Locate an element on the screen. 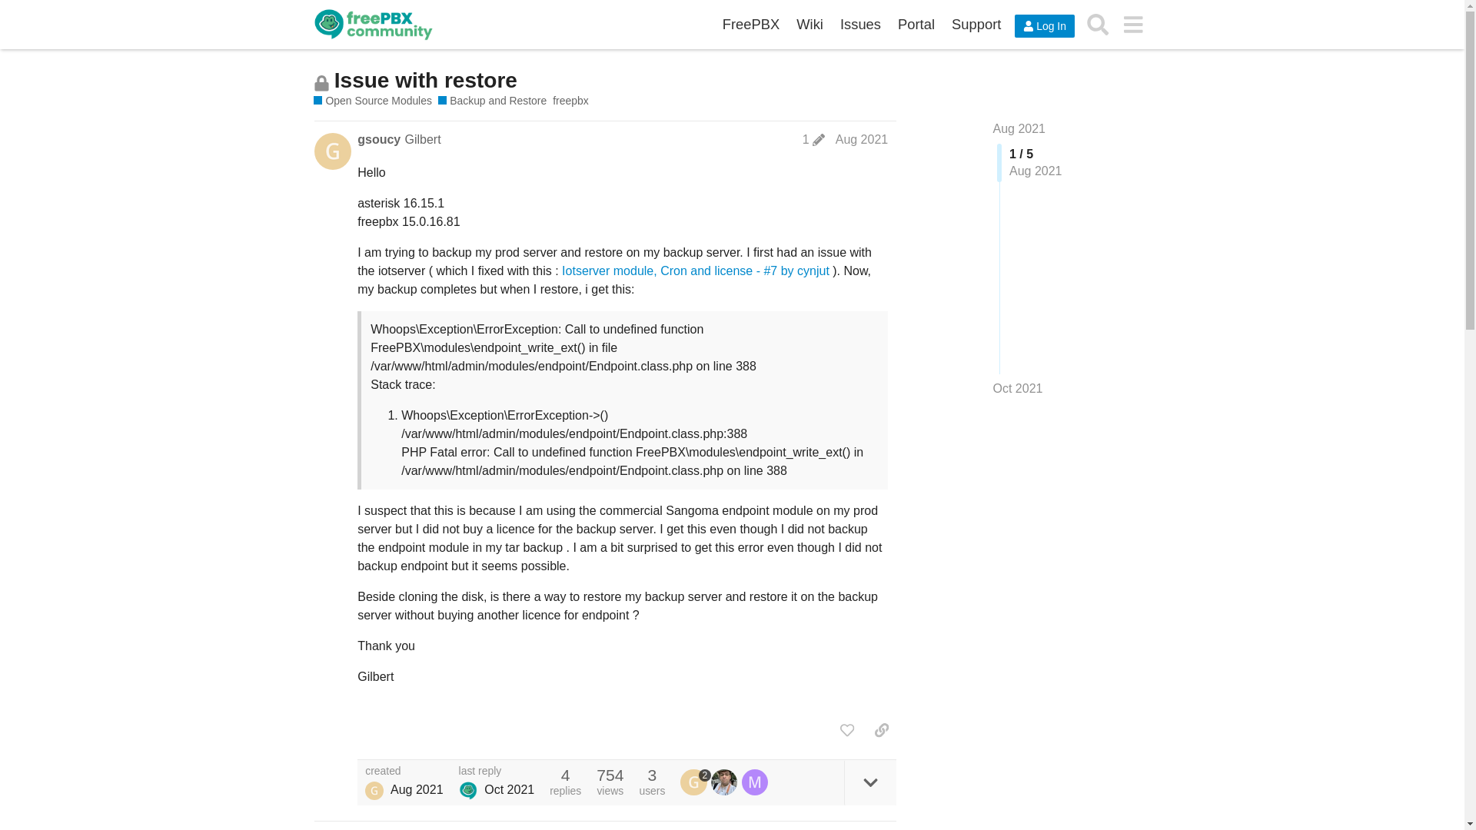 The height and width of the screenshot is (830, 1476). like this post is located at coordinates (847, 730).